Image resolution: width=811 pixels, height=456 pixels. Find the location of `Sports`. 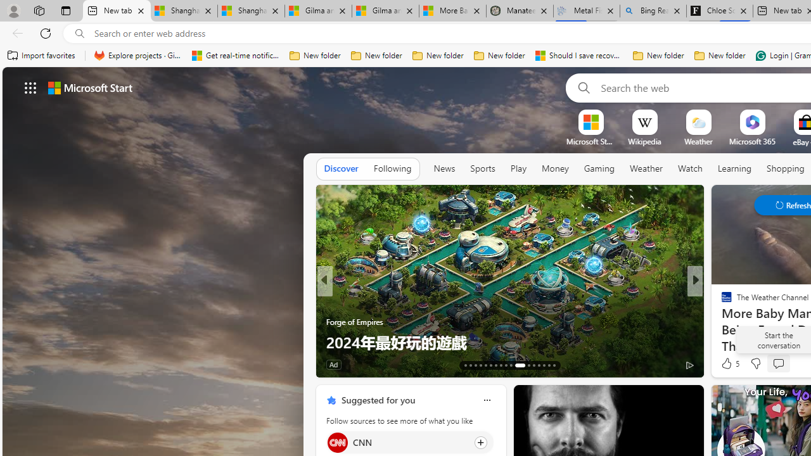

Sports is located at coordinates (482, 168).